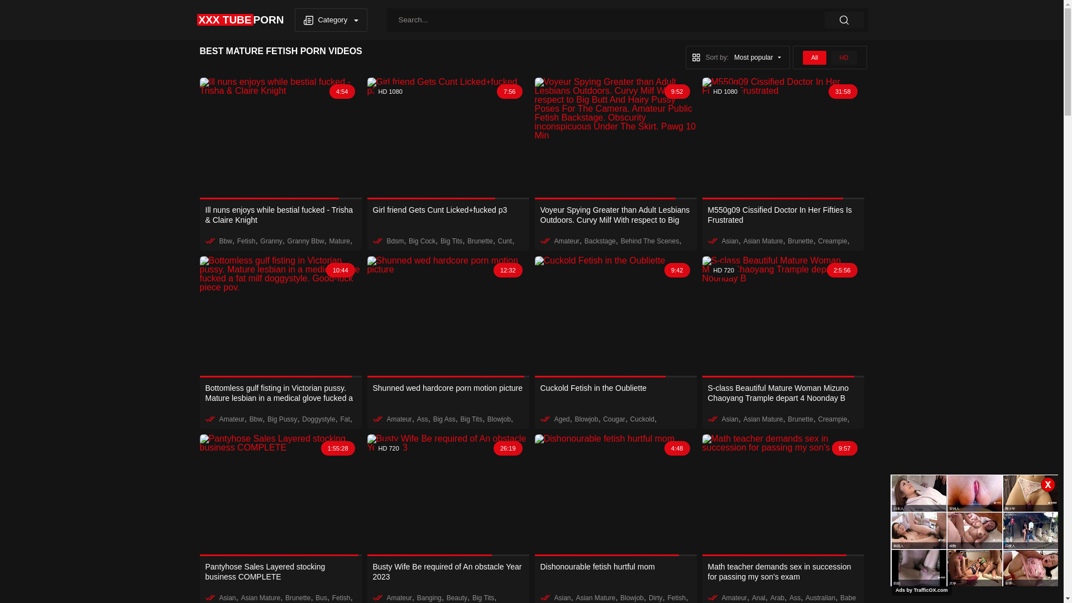  What do you see at coordinates (505, 241) in the screenshot?
I see `Cunt` at bounding box center [505, 241].